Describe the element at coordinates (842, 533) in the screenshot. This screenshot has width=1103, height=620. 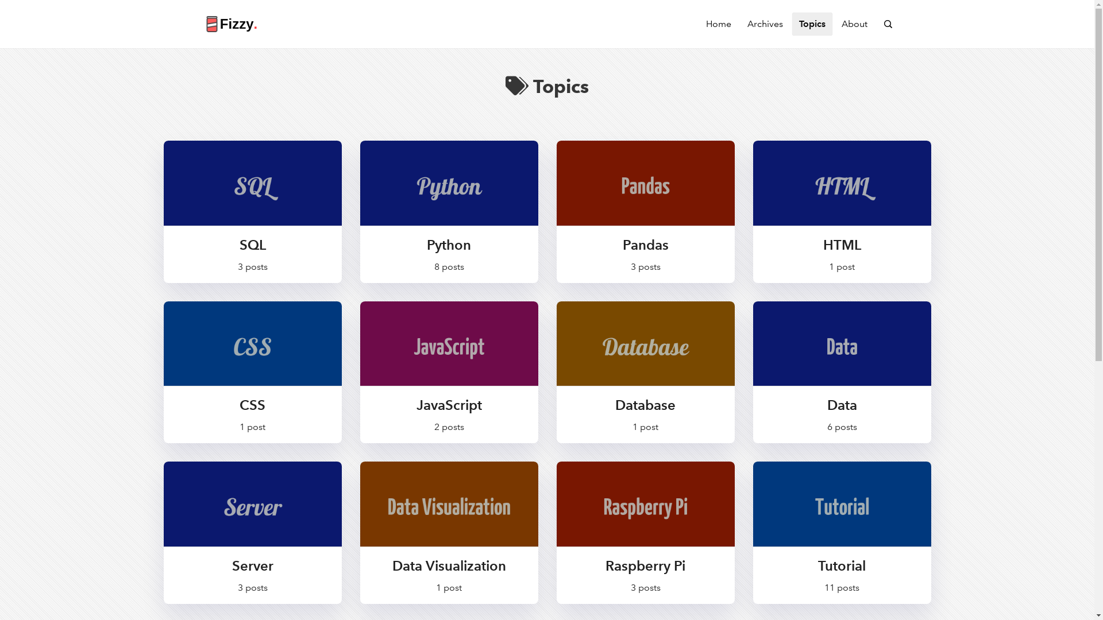
I see `Tutorial
11 posts` at that location.